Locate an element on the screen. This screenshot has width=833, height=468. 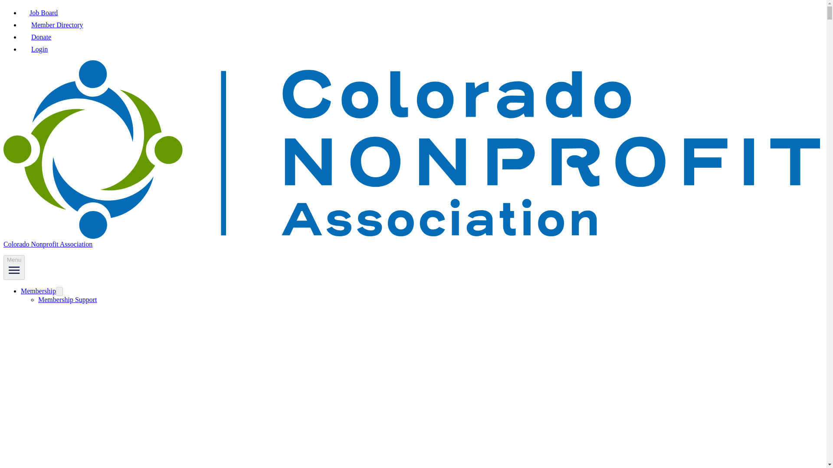
Member Directory is located at coordinates (52, 24).